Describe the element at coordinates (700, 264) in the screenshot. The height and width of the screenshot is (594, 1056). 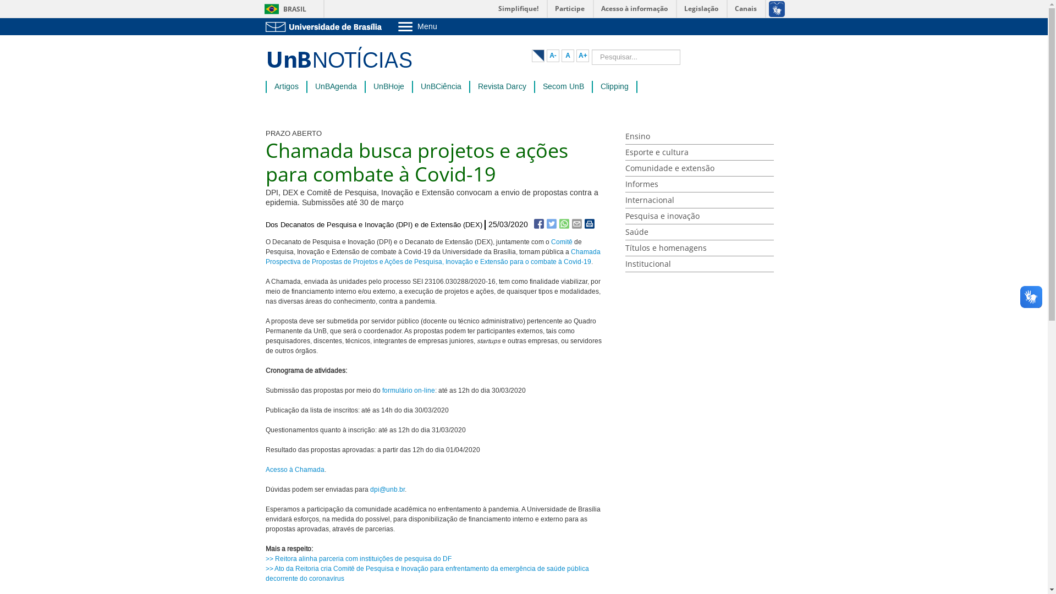
I see `Institucional` at that location.